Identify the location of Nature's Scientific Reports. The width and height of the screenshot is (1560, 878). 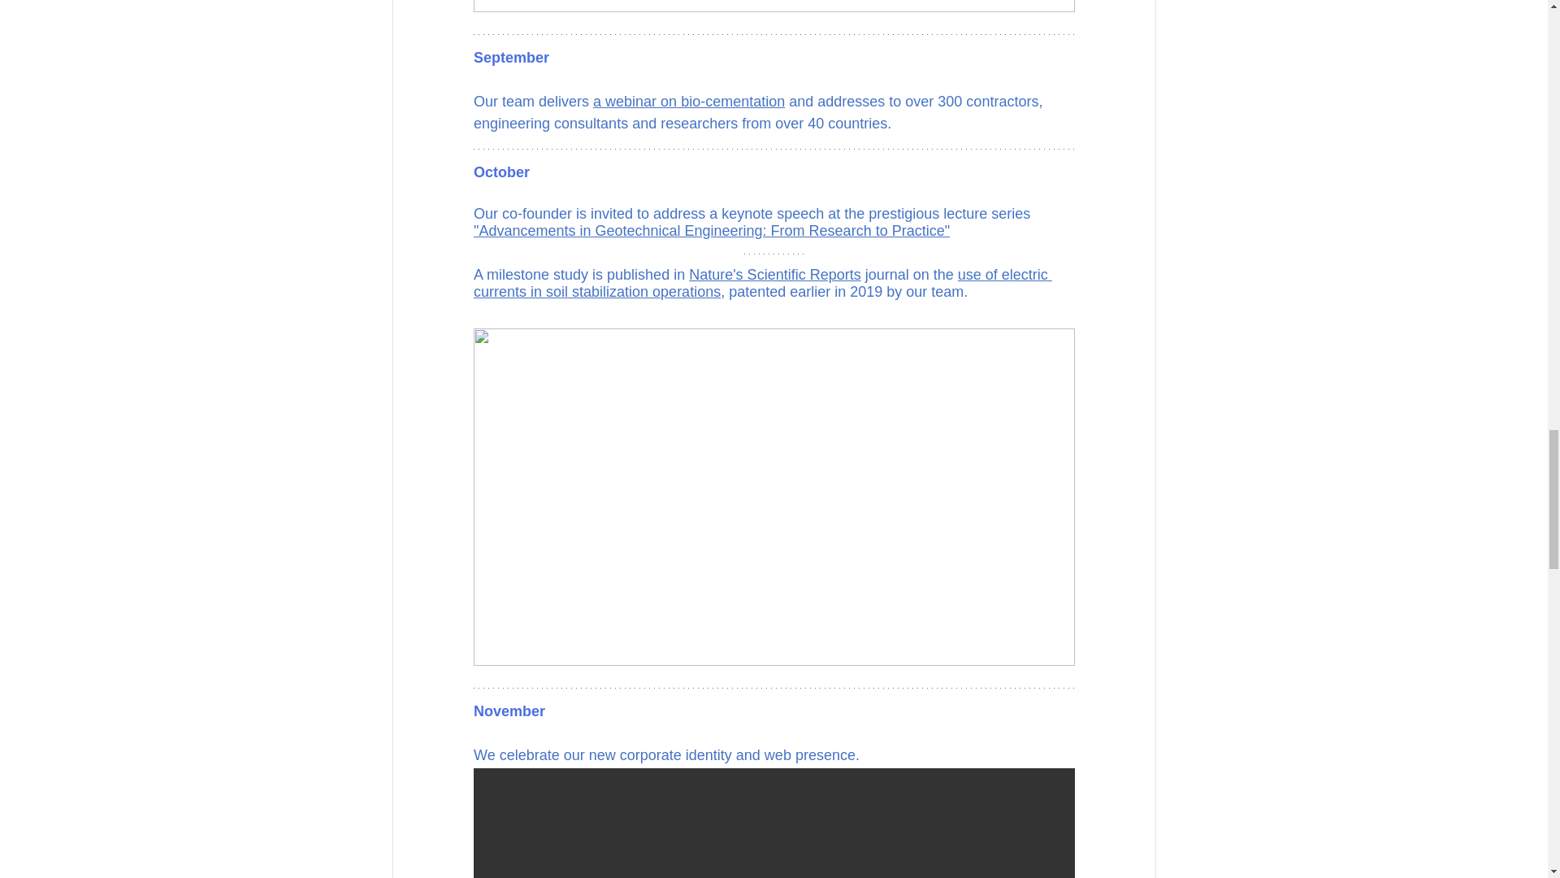
(775, 275).